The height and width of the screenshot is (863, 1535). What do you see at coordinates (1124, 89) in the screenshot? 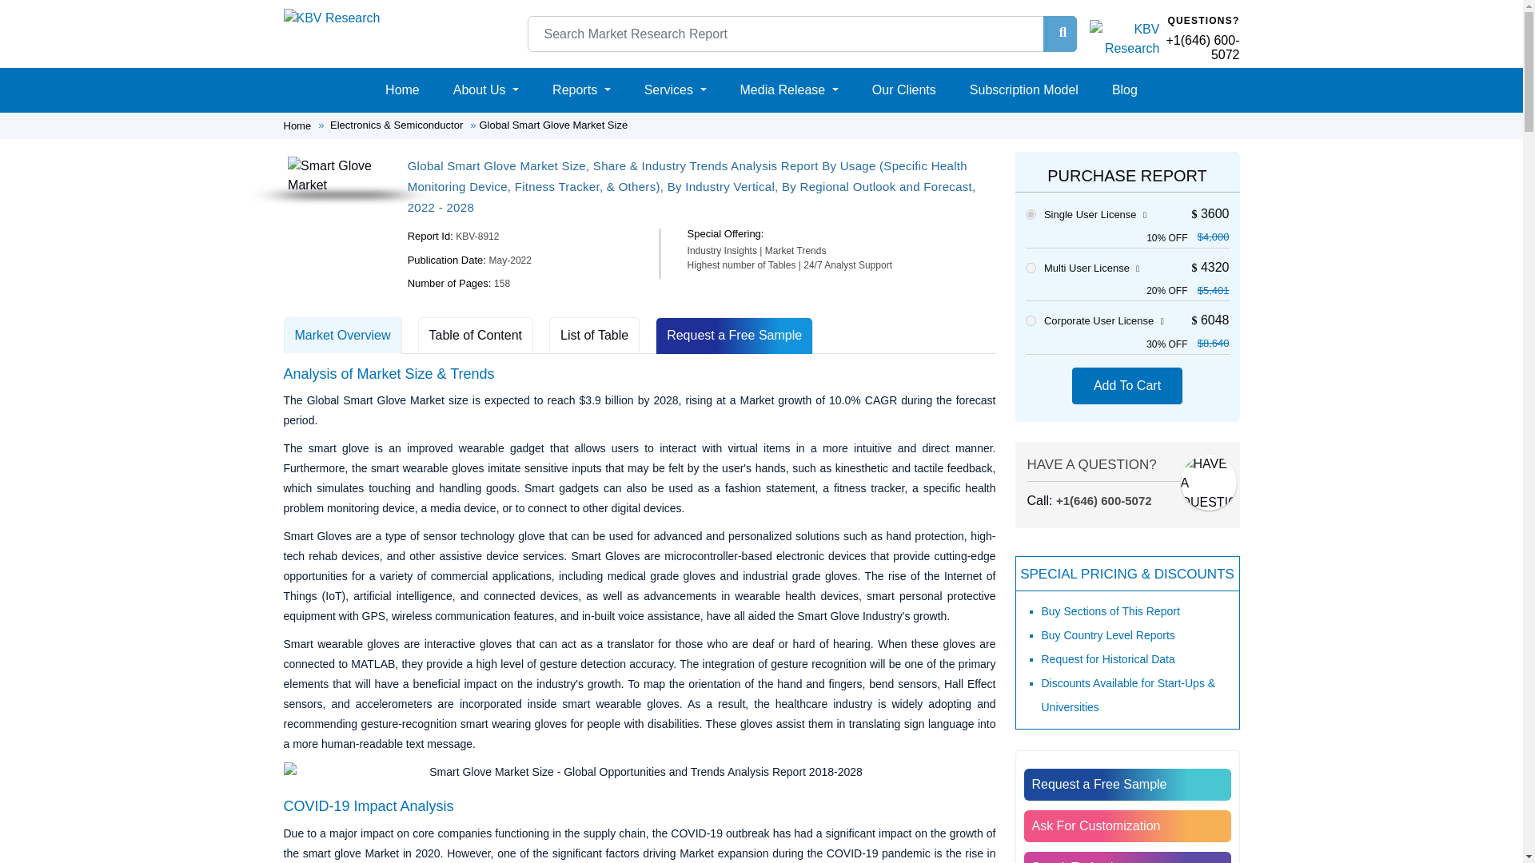
I see `Blog` at bounding box center [1124, 89].